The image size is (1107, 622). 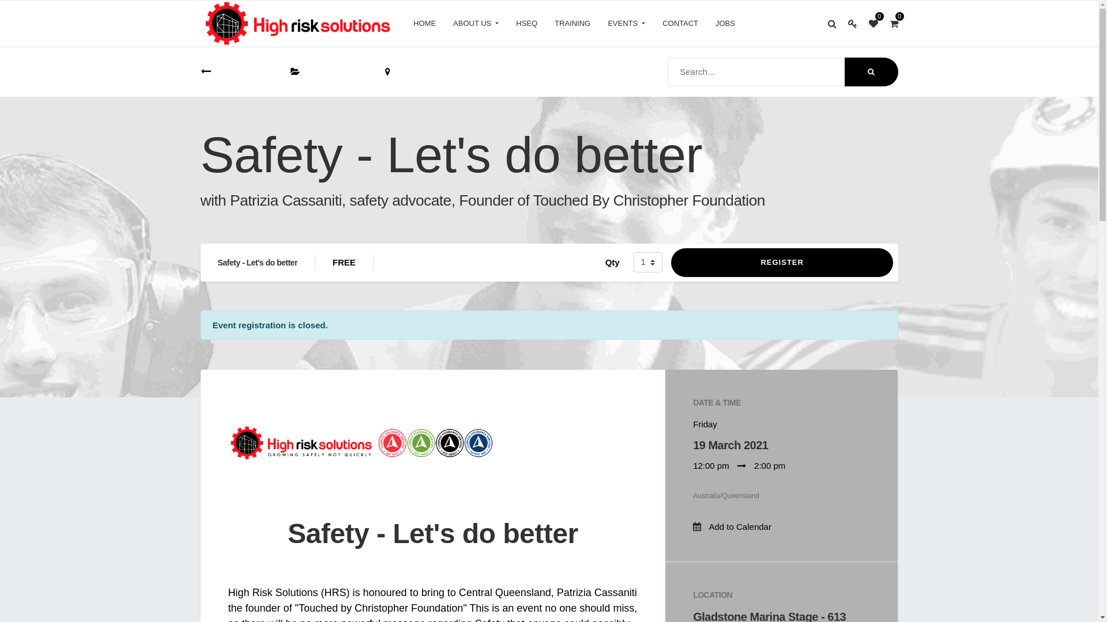 I want to click on 0, so click(x=873, y=24).